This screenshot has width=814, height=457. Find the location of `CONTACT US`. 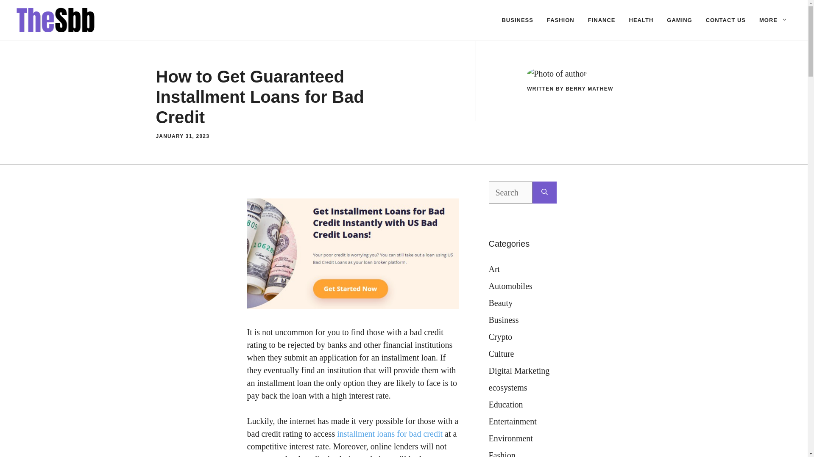

CONTACT US is located at coordinates (726, 20).